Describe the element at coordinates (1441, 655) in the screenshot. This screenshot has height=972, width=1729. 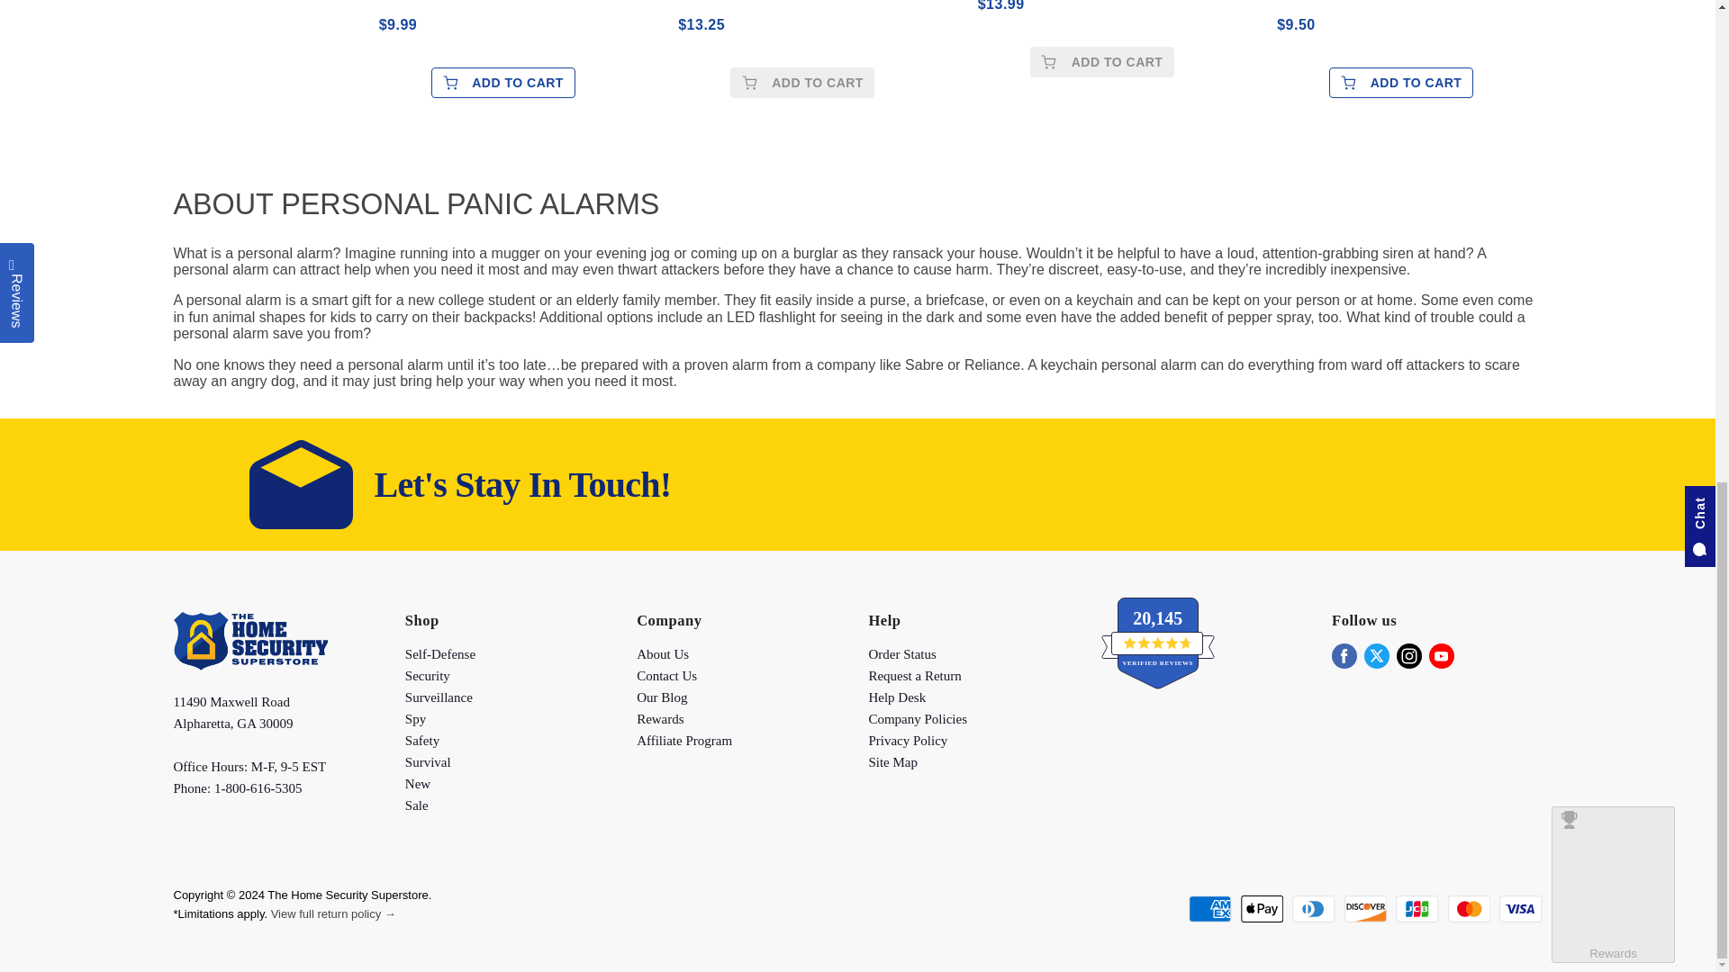
I see `Youtube` at that location.